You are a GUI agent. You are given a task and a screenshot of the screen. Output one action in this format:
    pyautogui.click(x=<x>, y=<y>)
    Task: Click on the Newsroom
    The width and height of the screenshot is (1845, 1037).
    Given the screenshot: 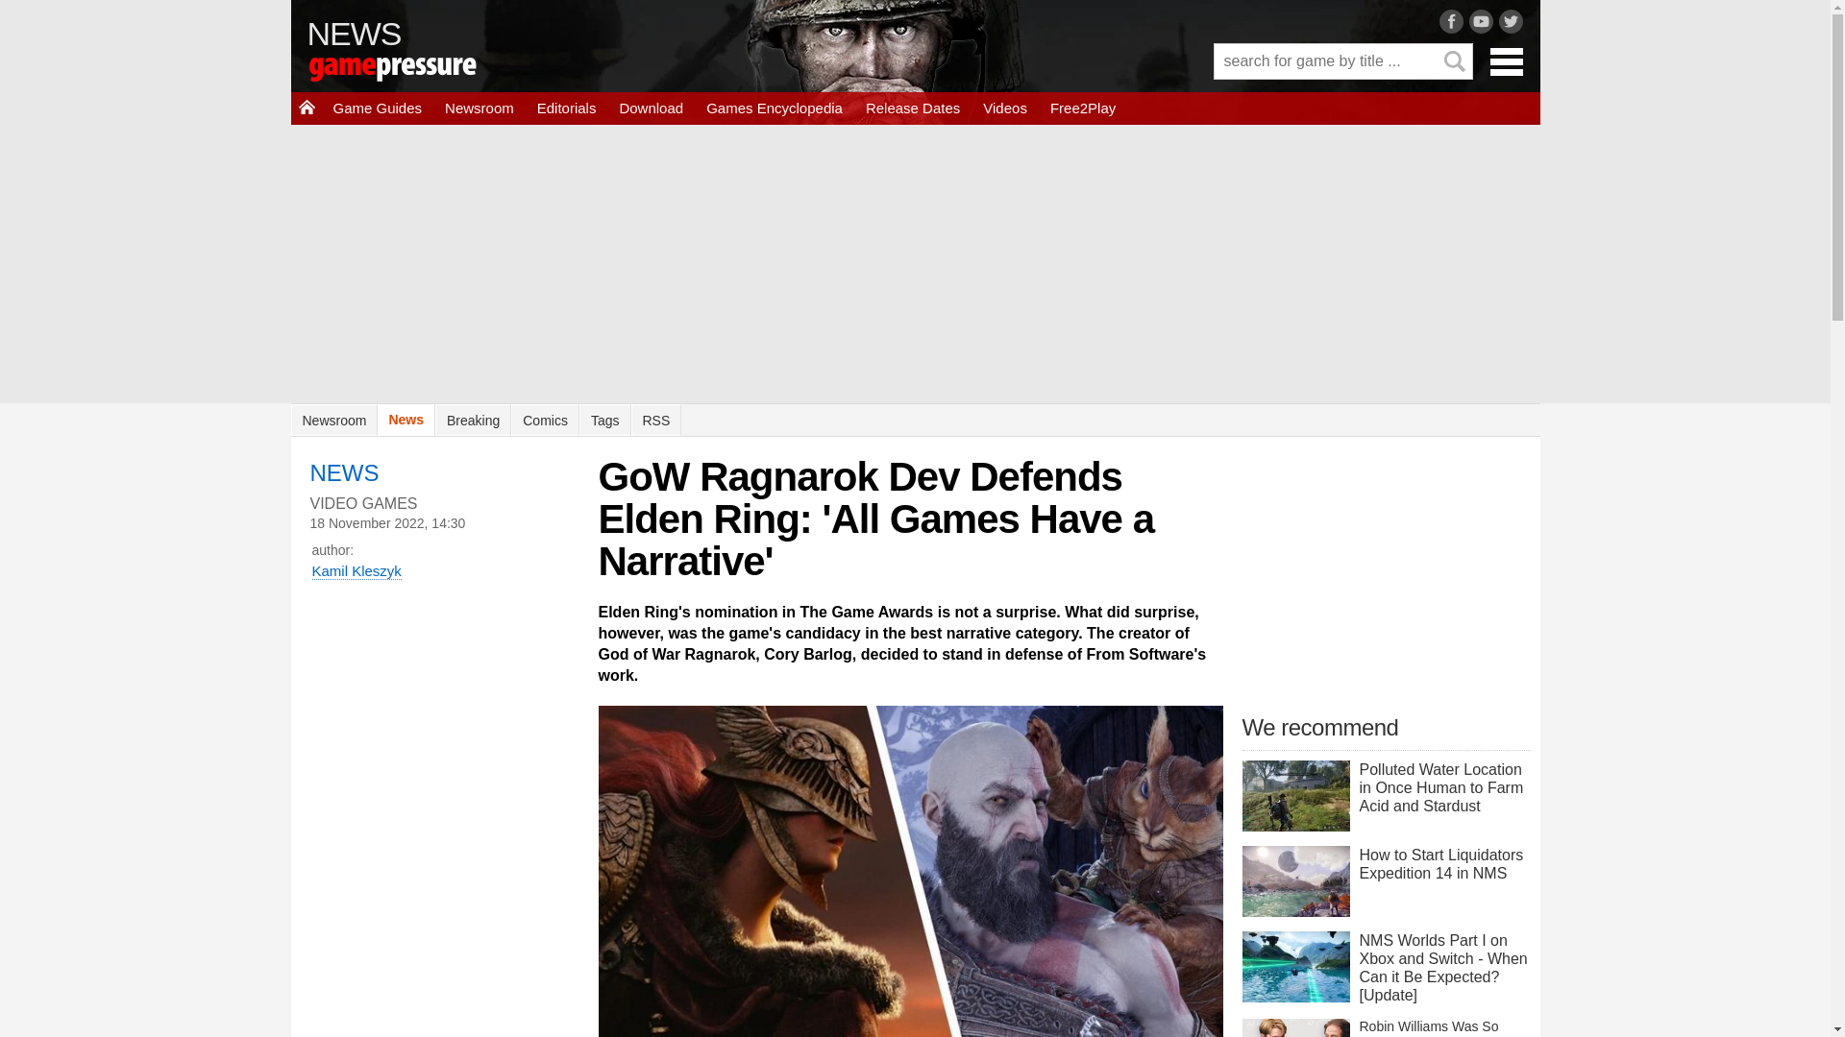 What is the action you would take?
    pyautogui.click(x=333, y=420)
    